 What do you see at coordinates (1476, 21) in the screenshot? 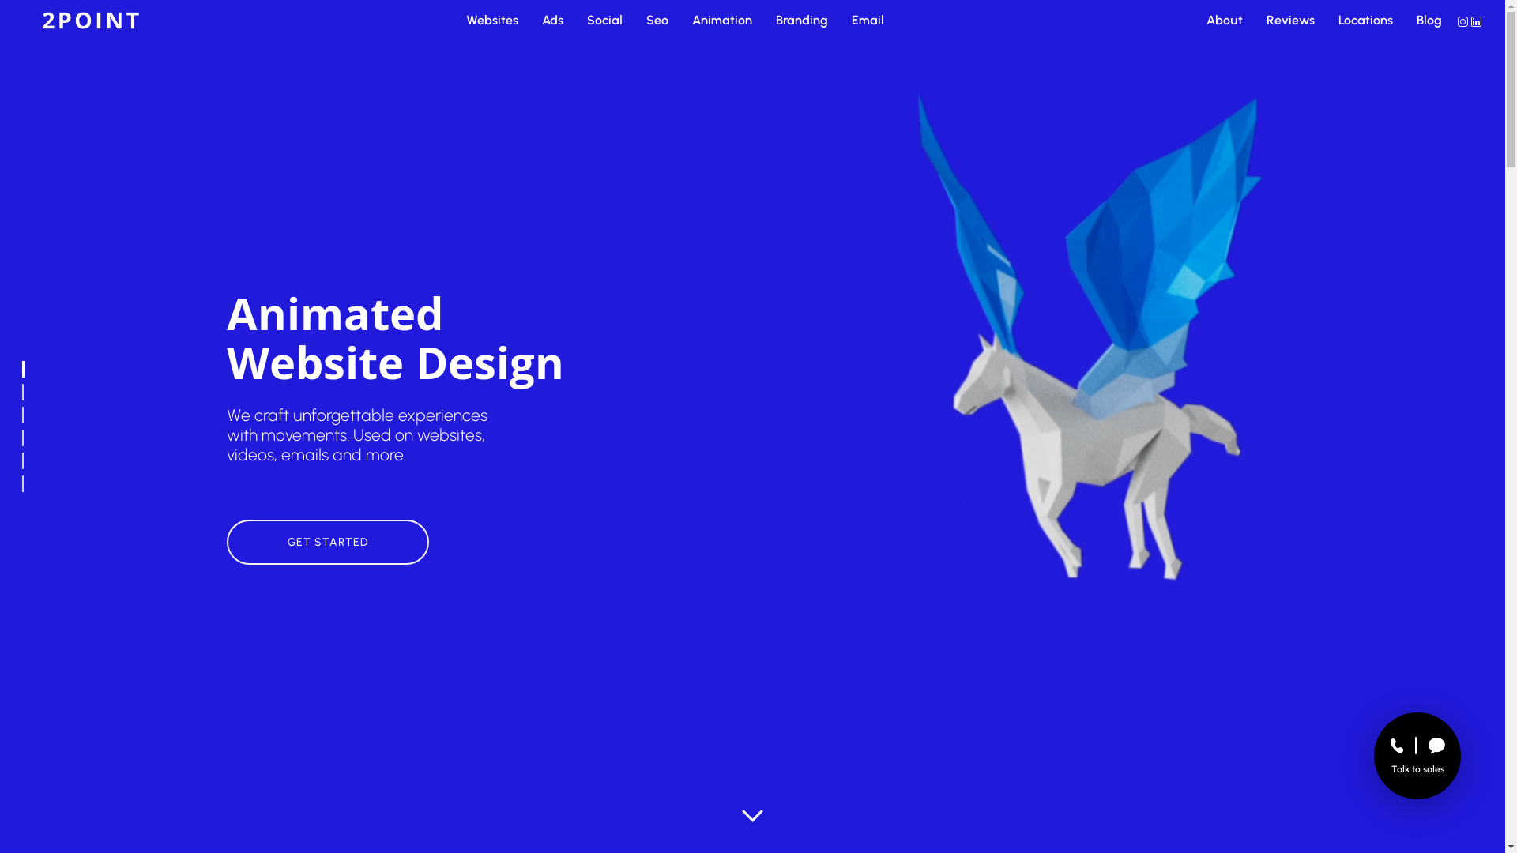
I see `2Point Digital Agency Linkedin` at bounding box center [1476, 21].